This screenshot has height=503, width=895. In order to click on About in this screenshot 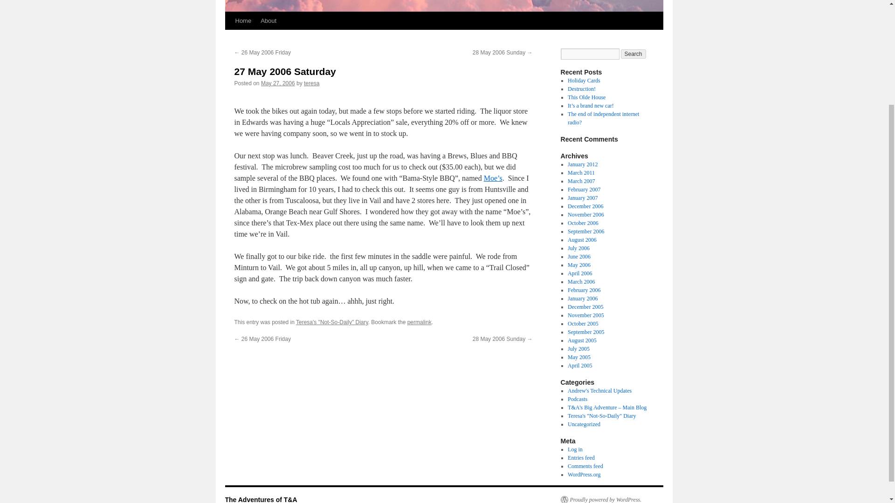, I will do `click(268, 20)`.